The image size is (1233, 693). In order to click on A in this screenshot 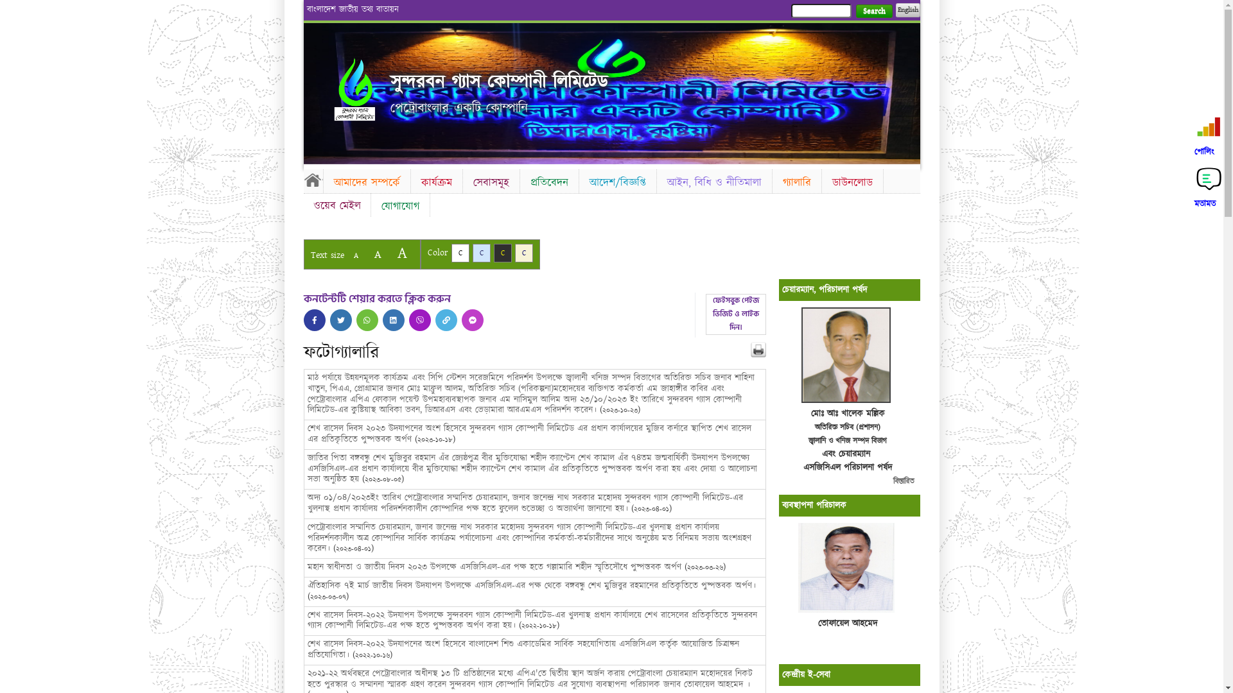, I will do `click(378, 254)`.